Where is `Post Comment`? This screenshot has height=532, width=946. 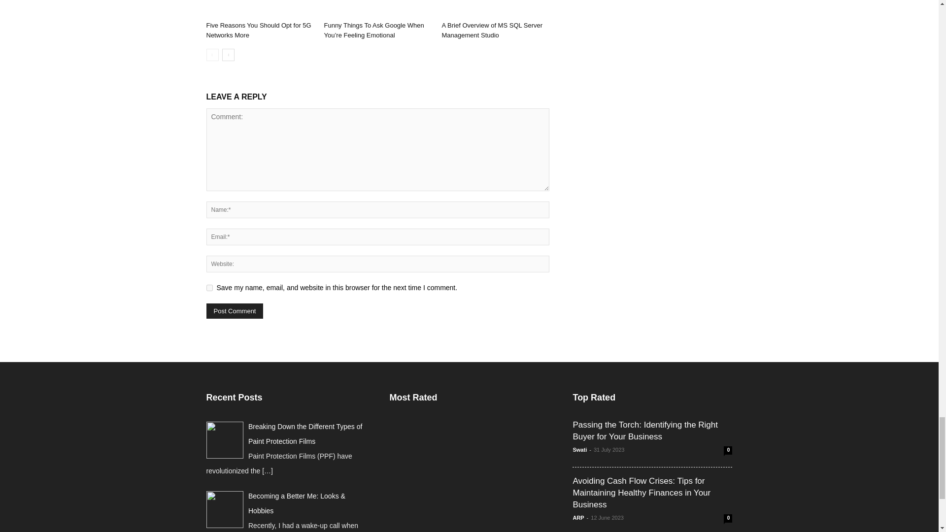
Post Comment is located at coordinates (235, 310).